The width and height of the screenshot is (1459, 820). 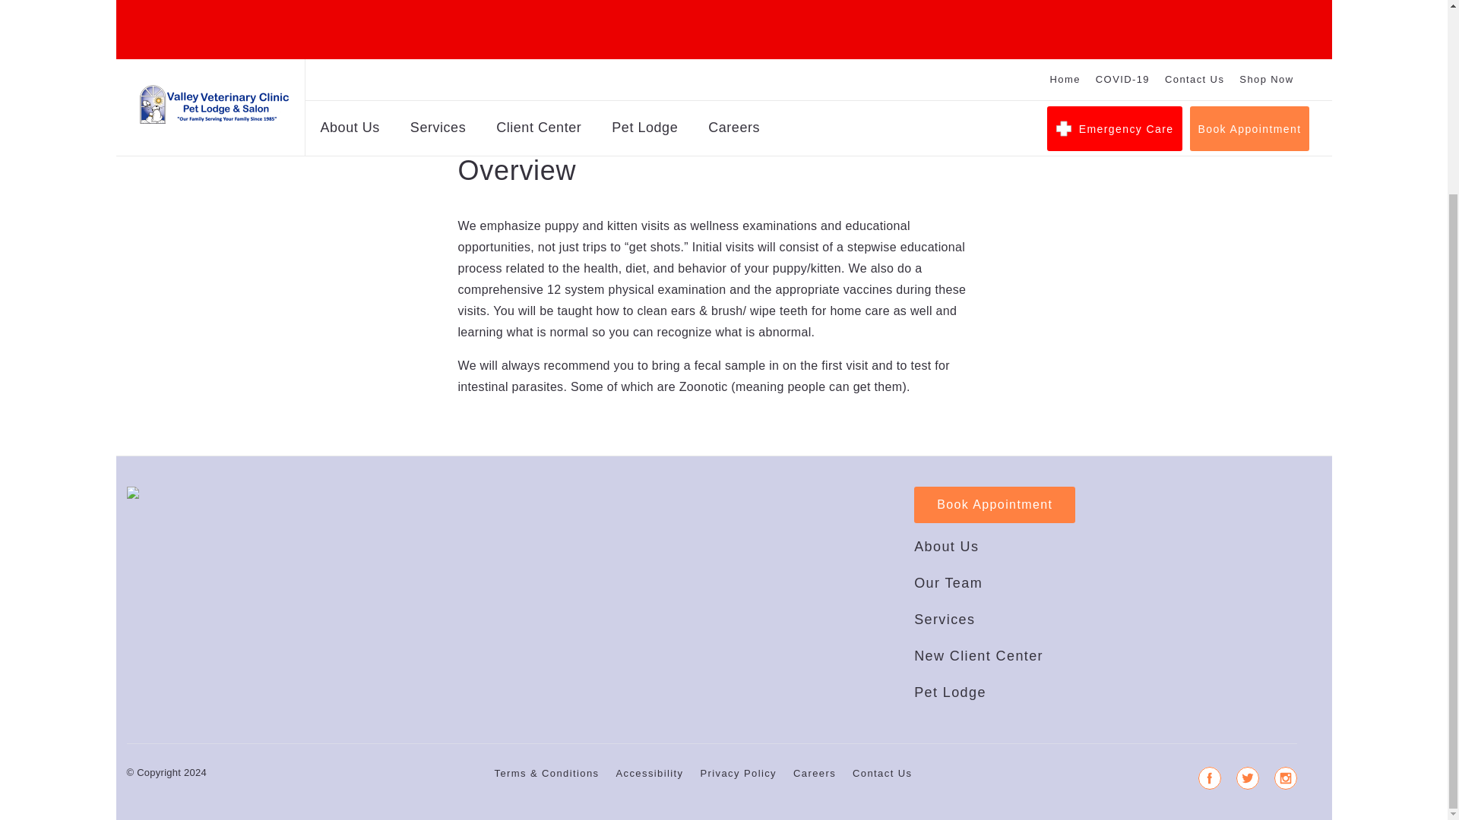 What do you see at coordinates (948, 613) in the screenshot?
I see `Our Team` at bounding box center [948, 613].